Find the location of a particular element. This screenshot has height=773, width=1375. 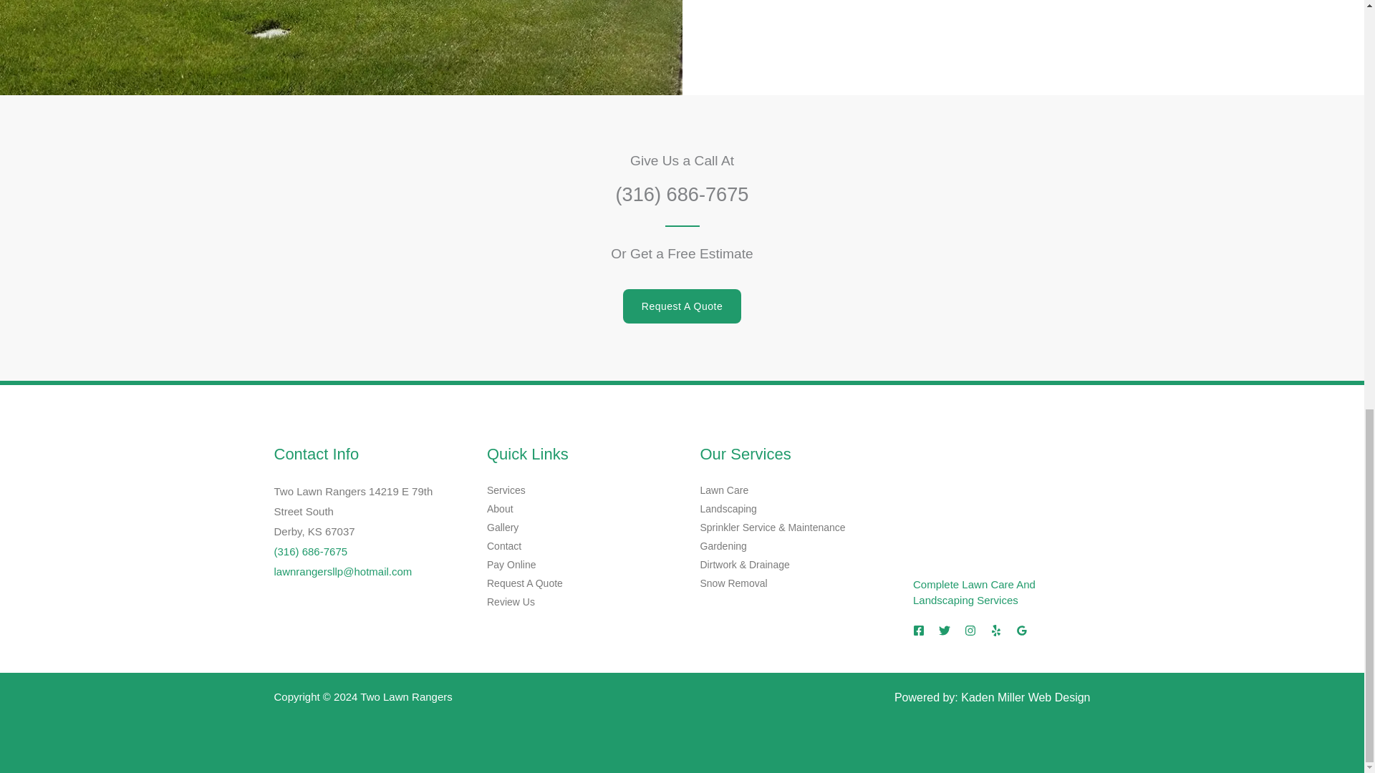

Lawn Care is located at coordinates (725, 490).